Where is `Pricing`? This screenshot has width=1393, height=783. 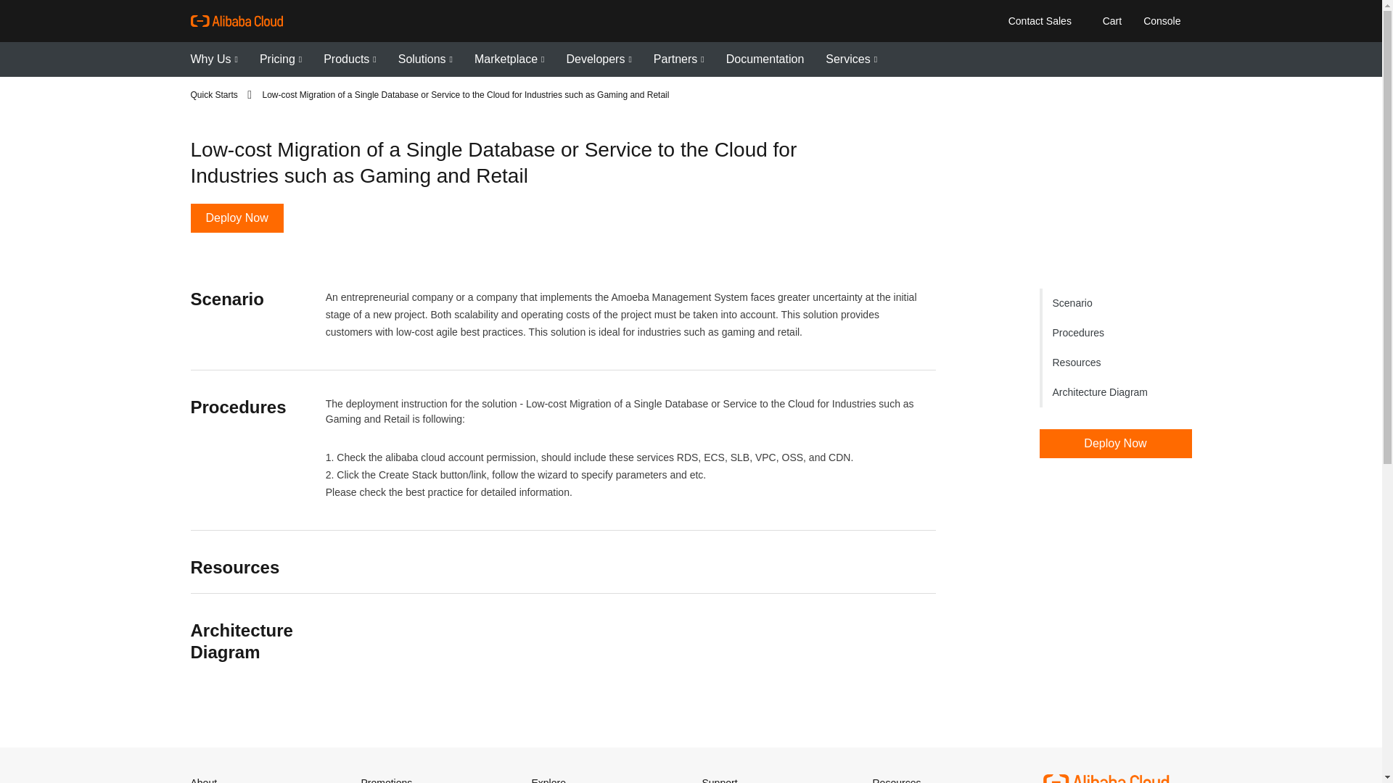 Pricing is located at coordinates (280, 59).